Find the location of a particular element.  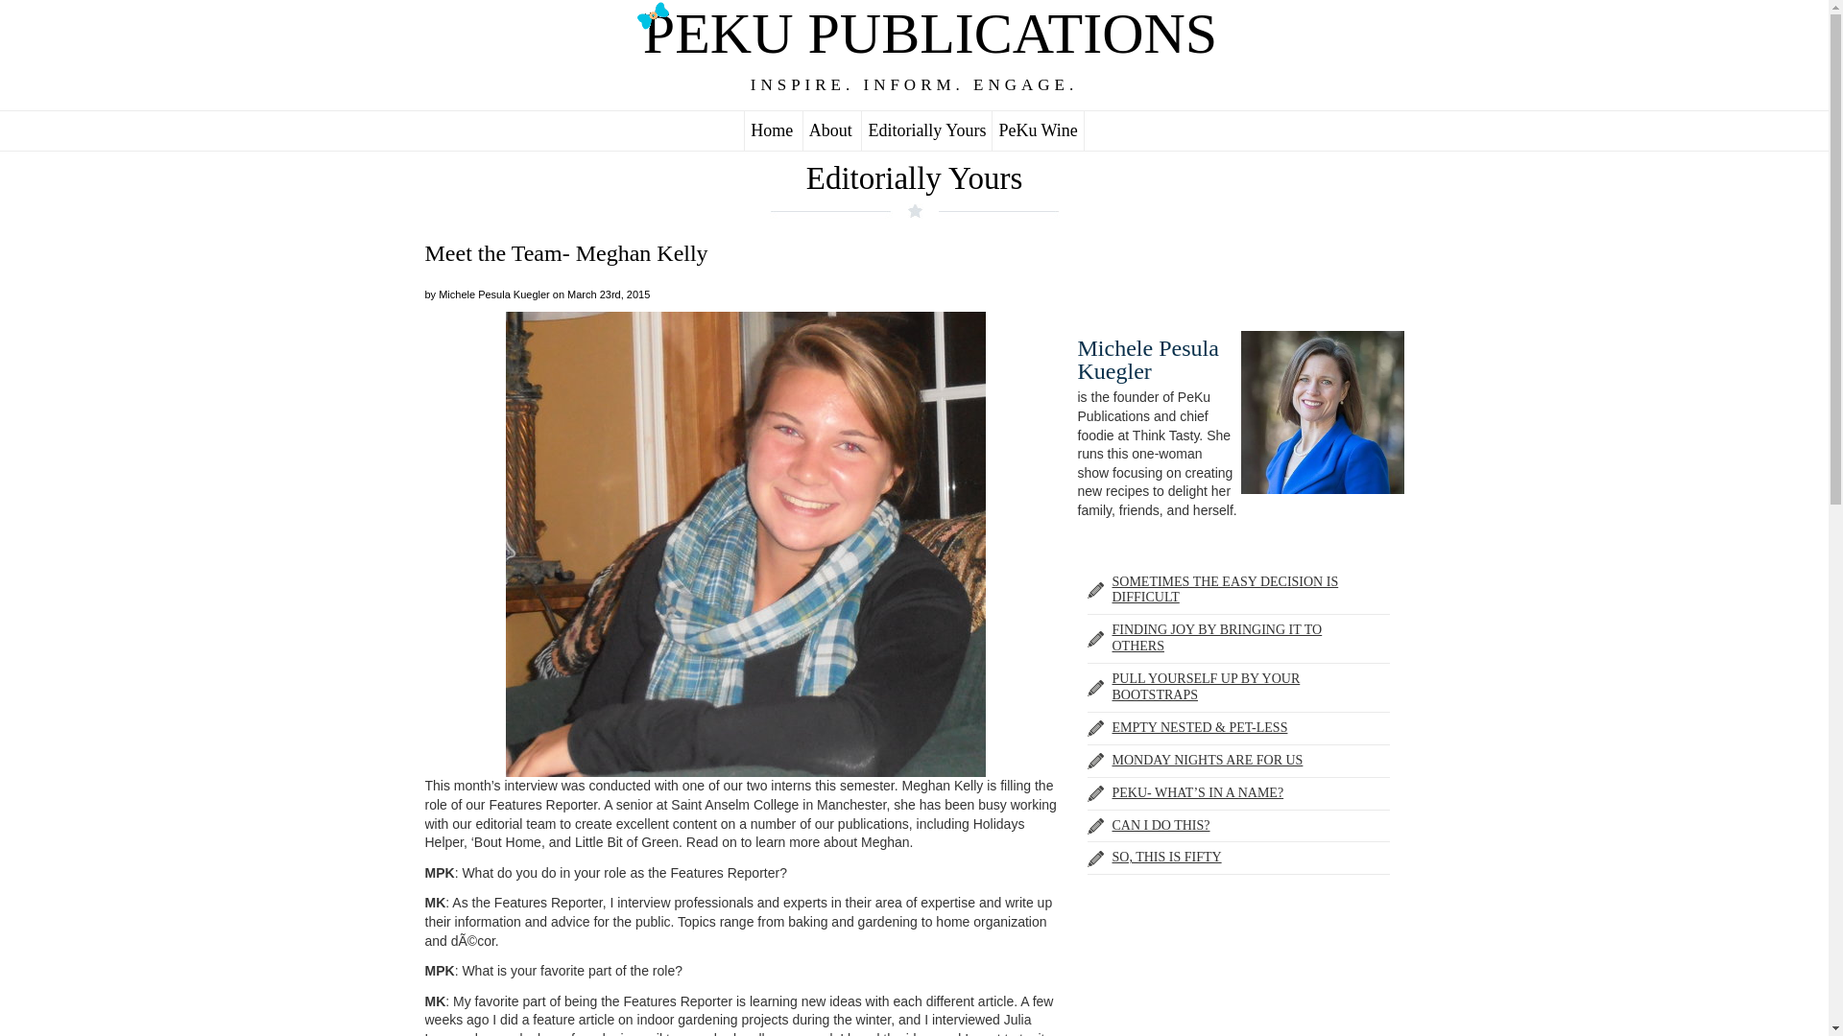

Home is located at coordinates (771, 130).